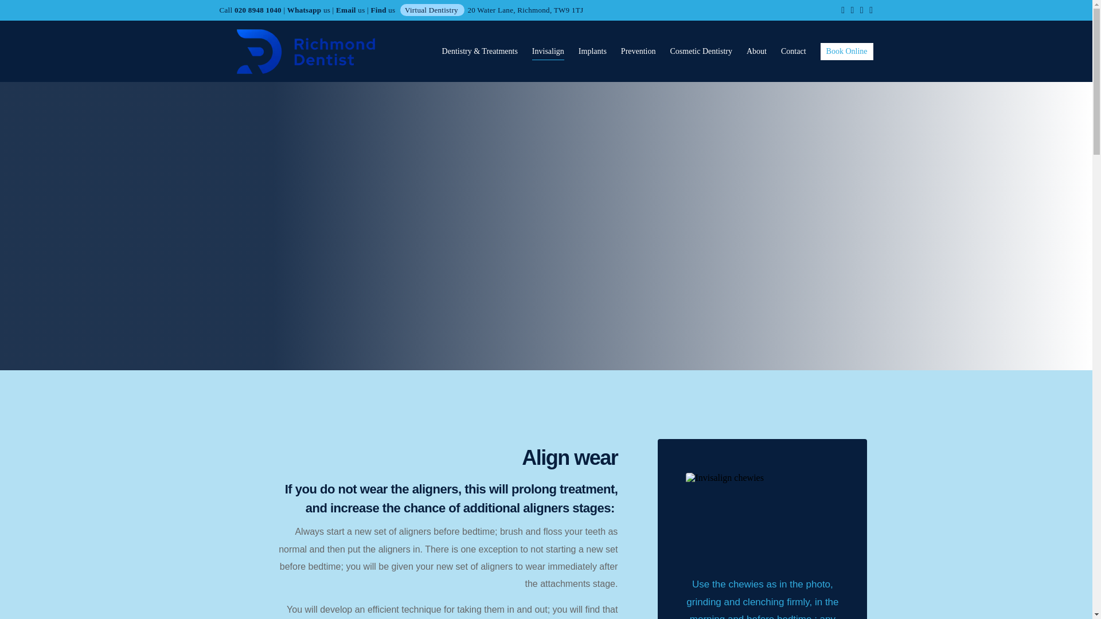 The image size is (1101, 619). Describe the element at coordinates (383, 9) in the screenshot. I see `Find us` at that location.